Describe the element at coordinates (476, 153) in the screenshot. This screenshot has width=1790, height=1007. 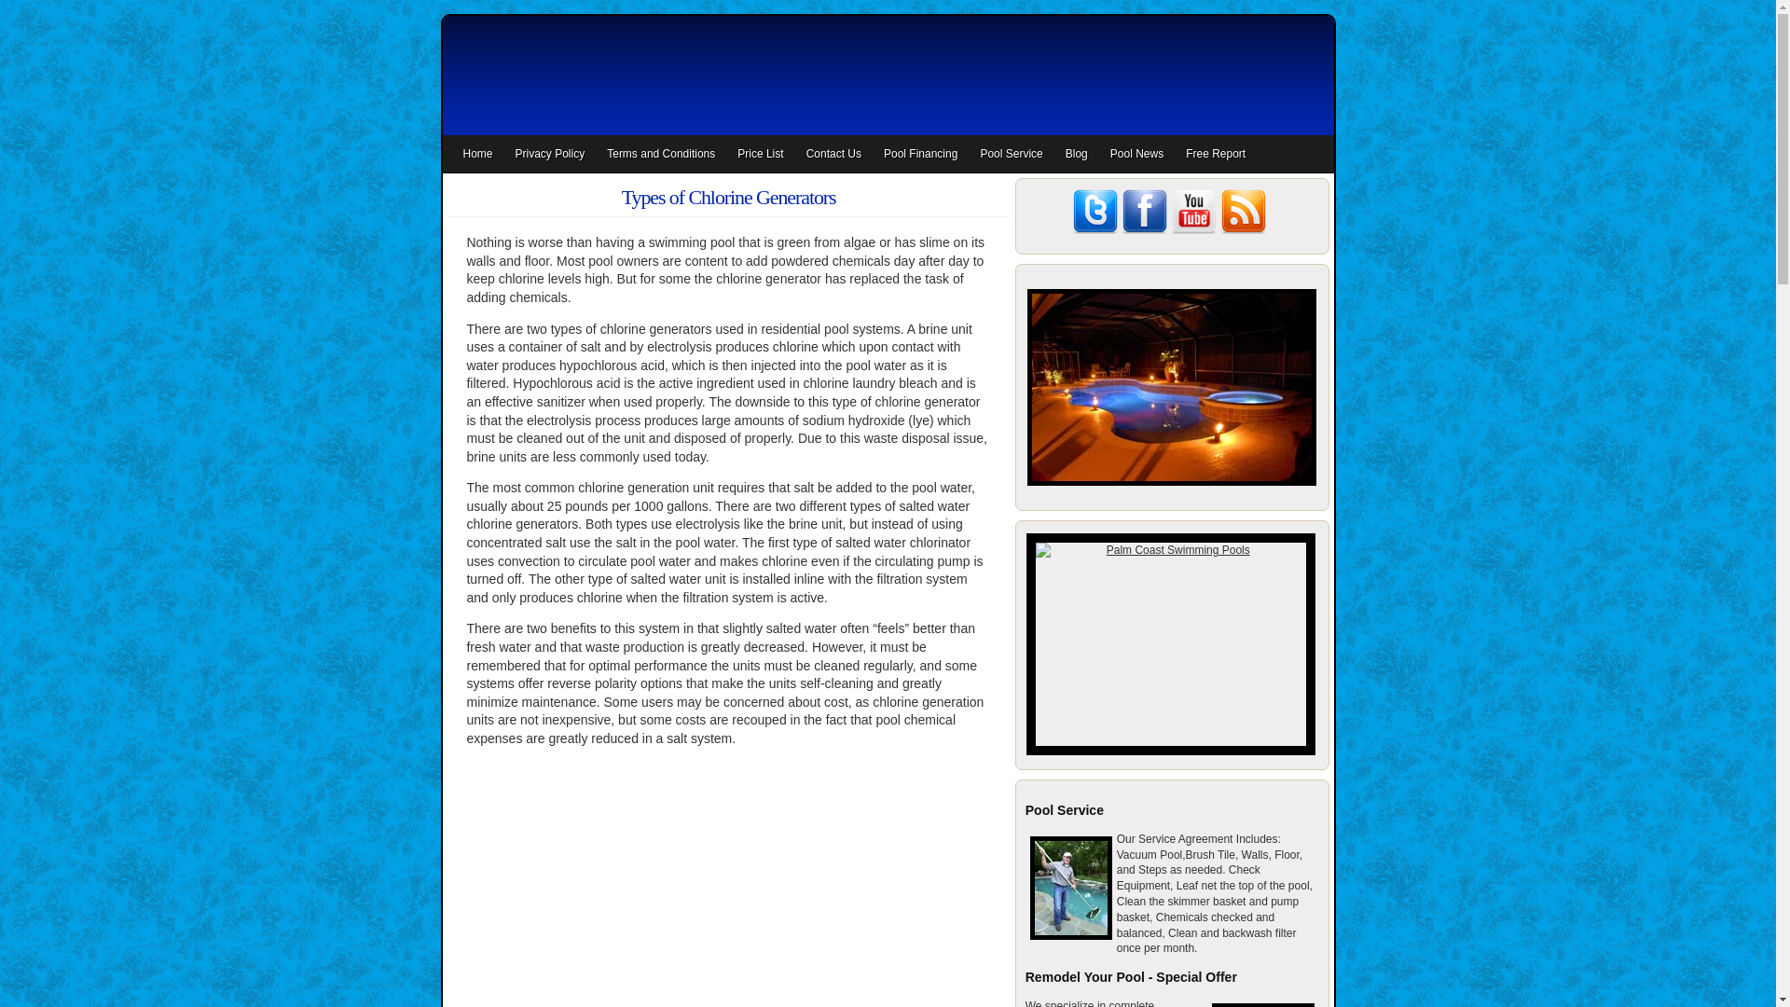
I see `Home` at that location.